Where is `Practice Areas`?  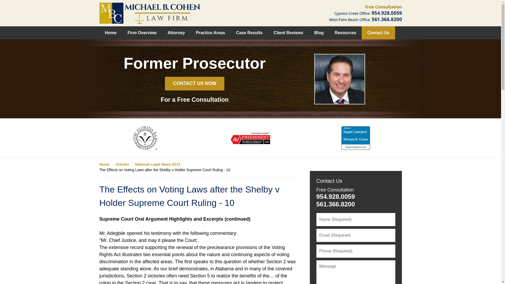 Practice Areas is located at coordinates (210, 33).